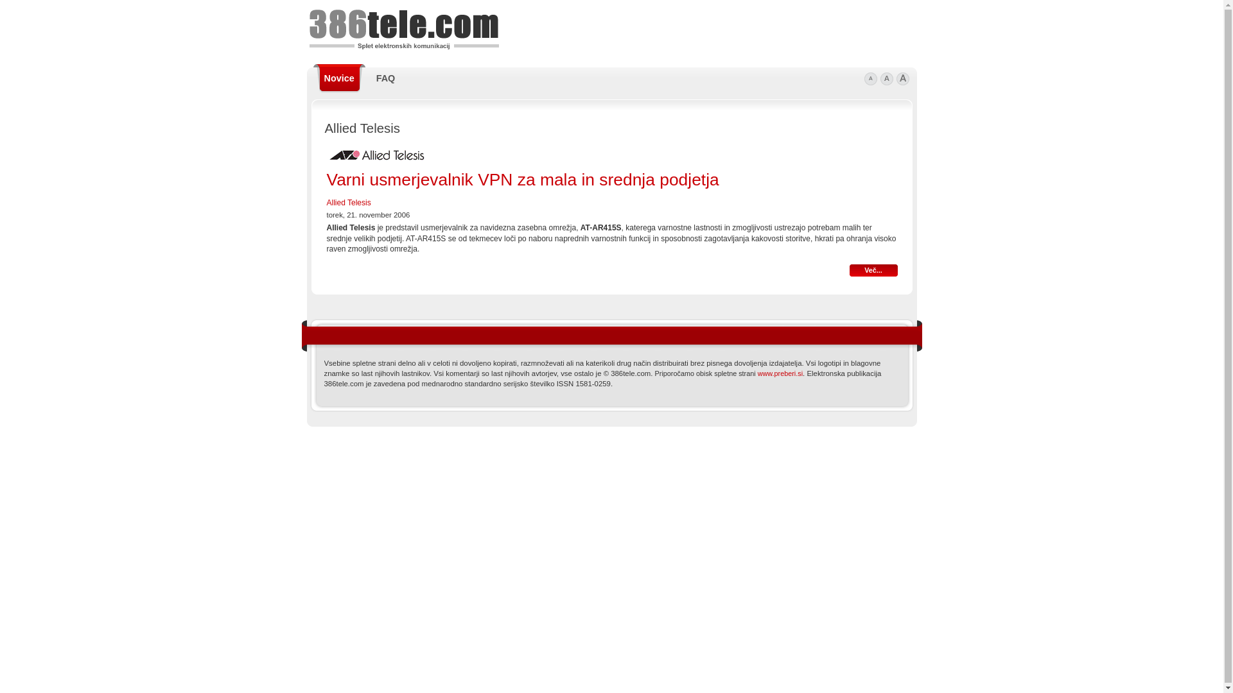 The image size is (1233, 693). I want to click on Novice, so click(339, 78).